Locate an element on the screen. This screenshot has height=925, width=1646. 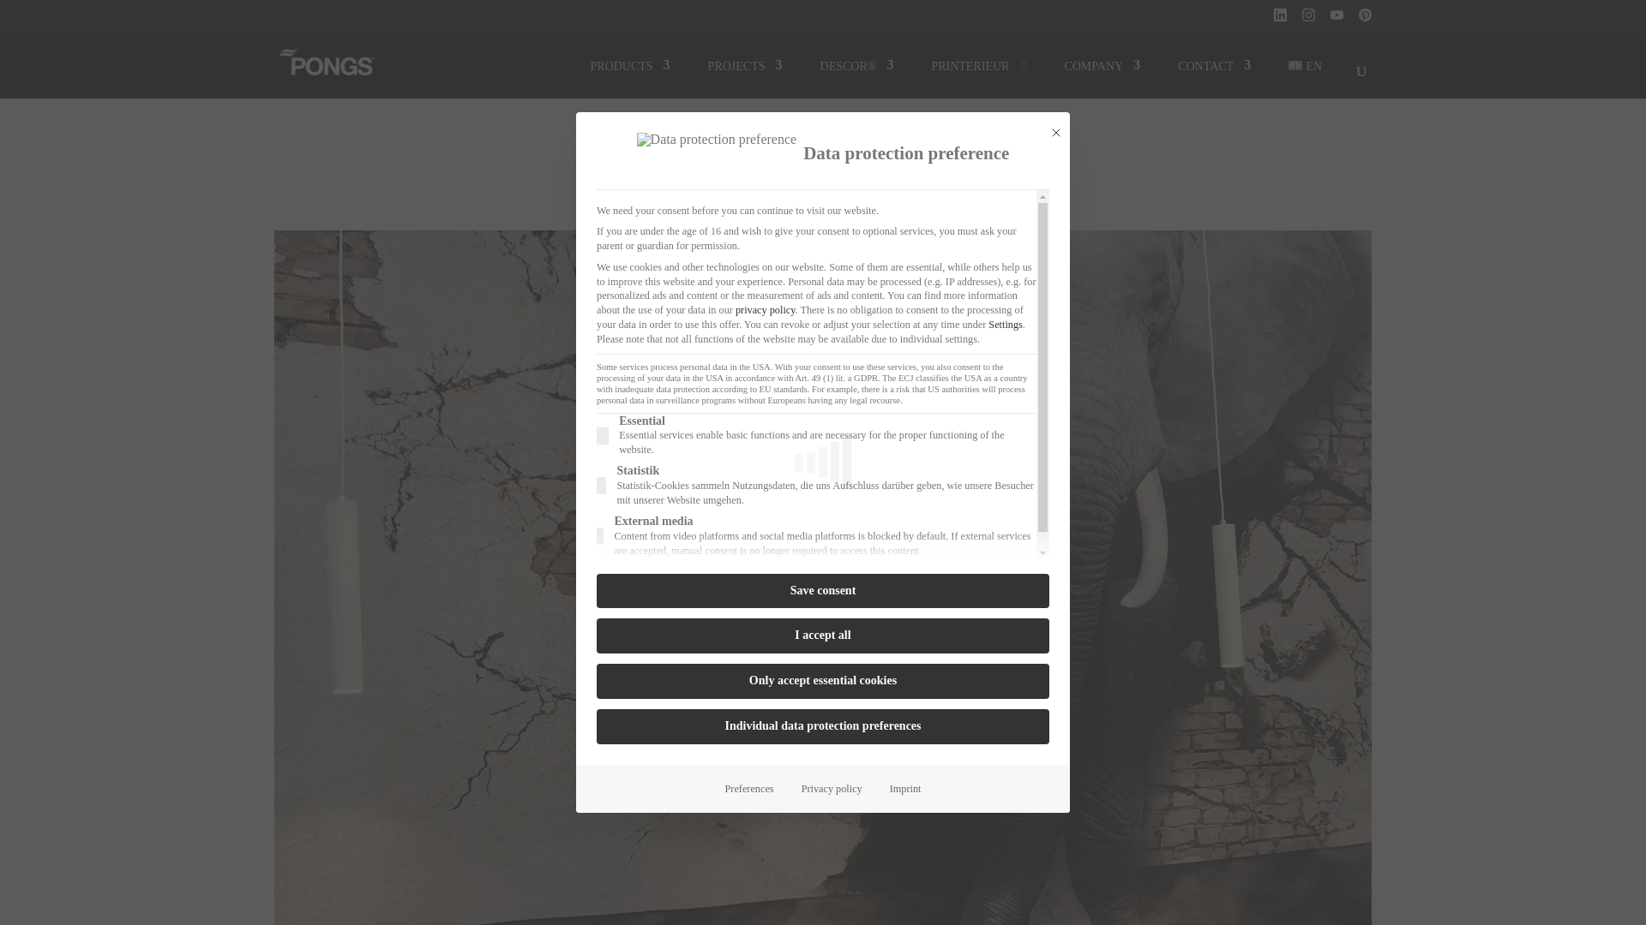
COMPANY is located at coordinates (1102, 65).